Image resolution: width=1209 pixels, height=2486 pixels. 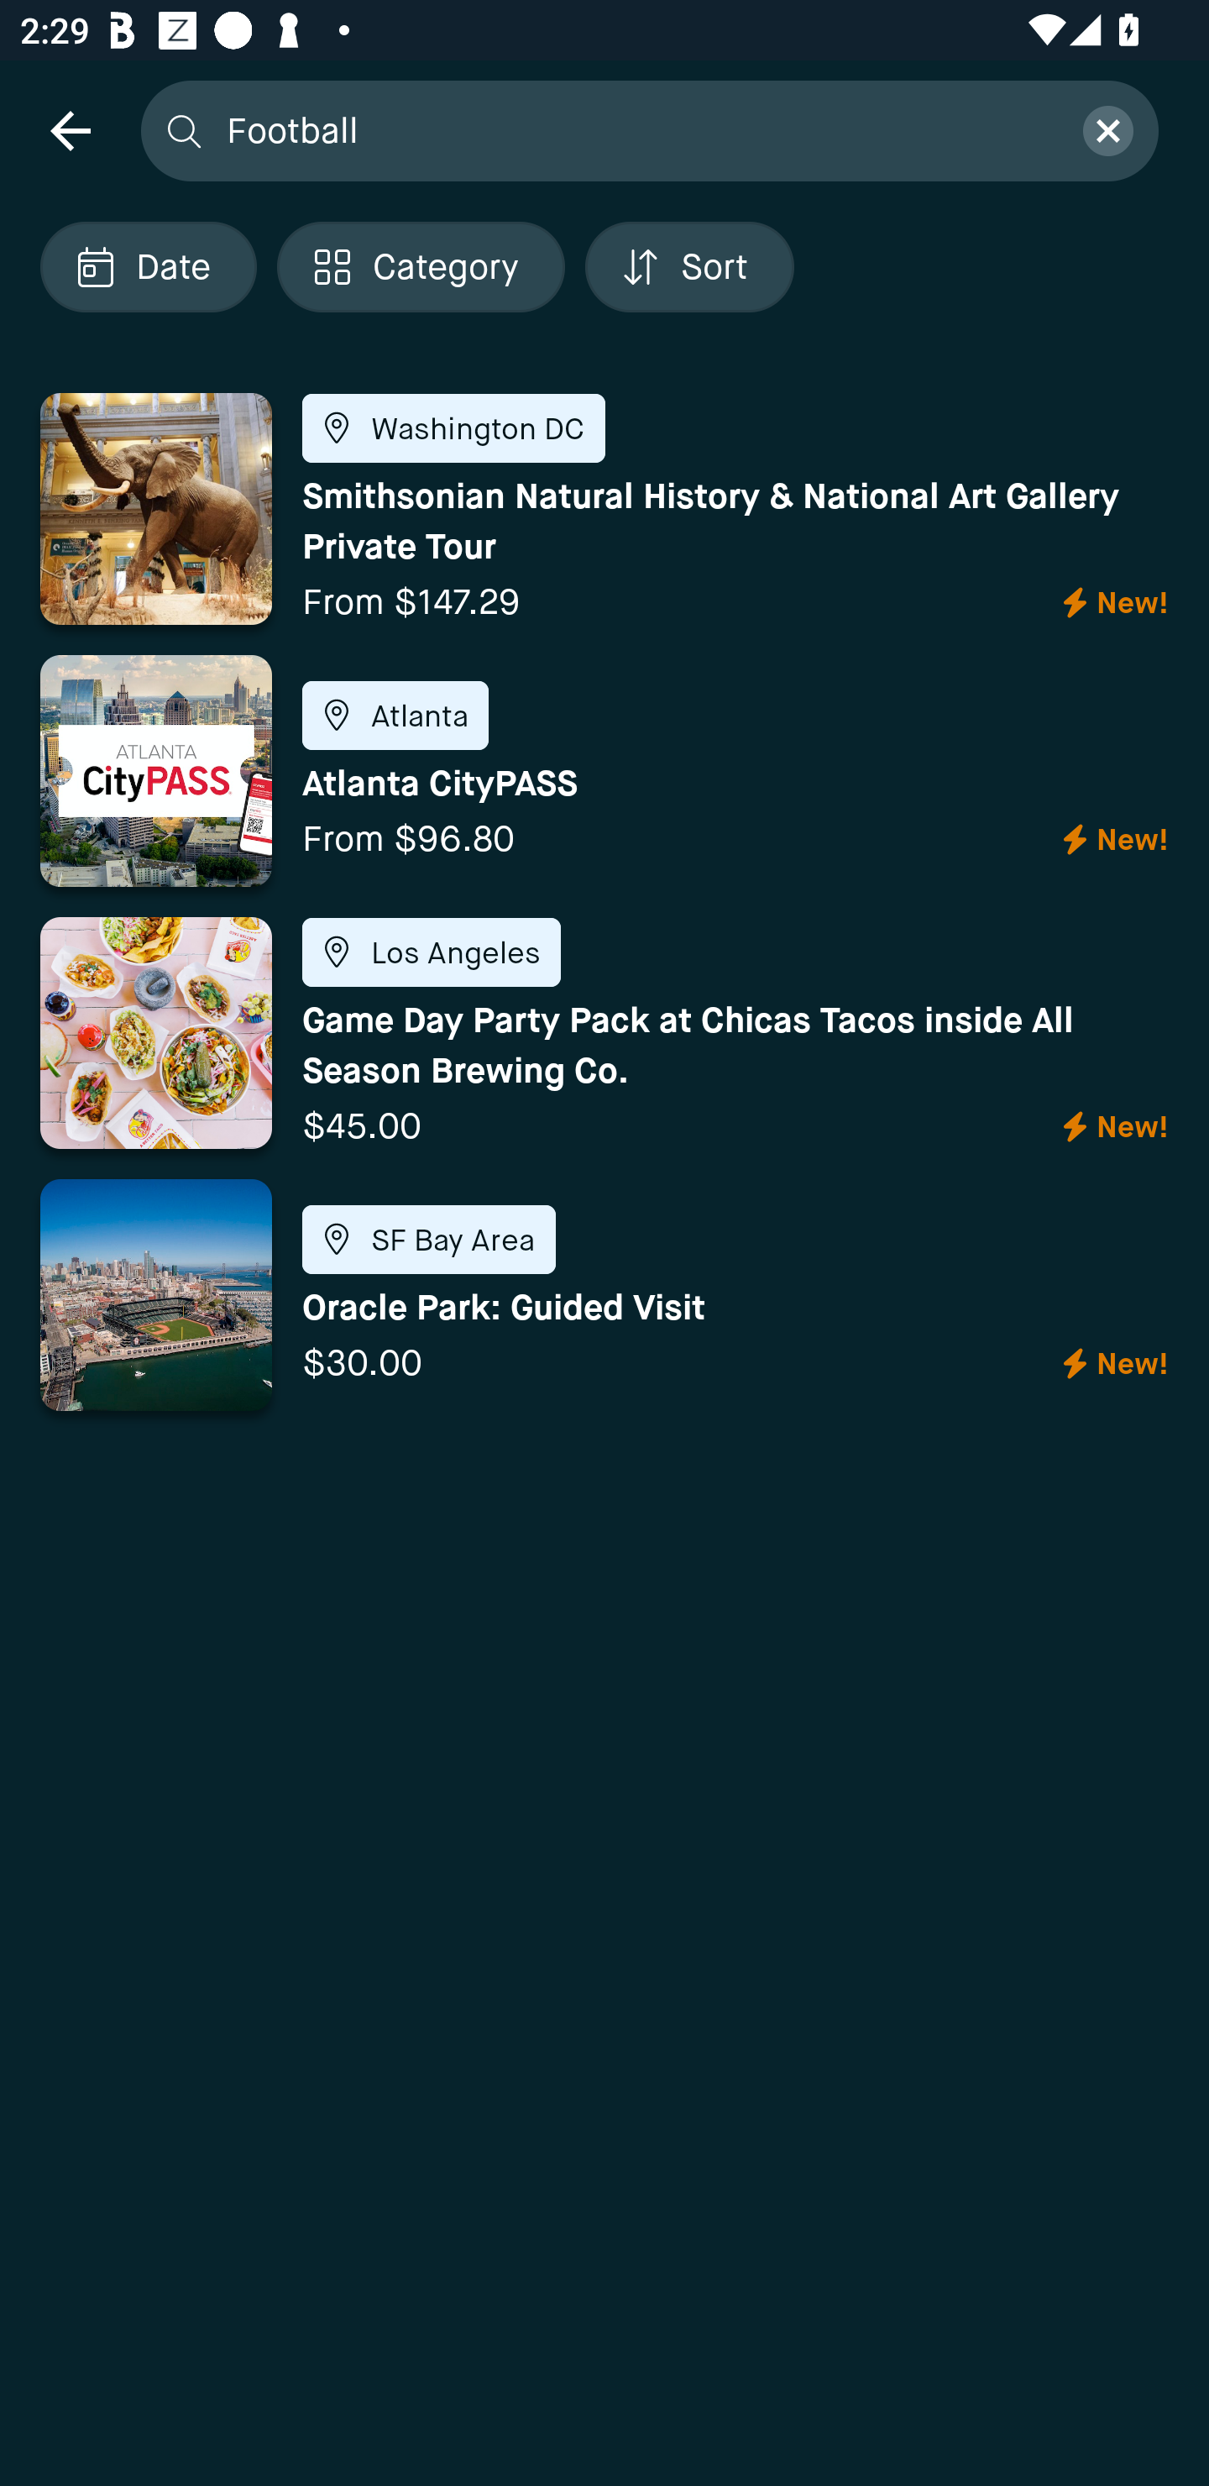 What do you see at coordinates (689, 267) in the screenshot?
I see `Localized description Sort` at bounding box center [689, 267].